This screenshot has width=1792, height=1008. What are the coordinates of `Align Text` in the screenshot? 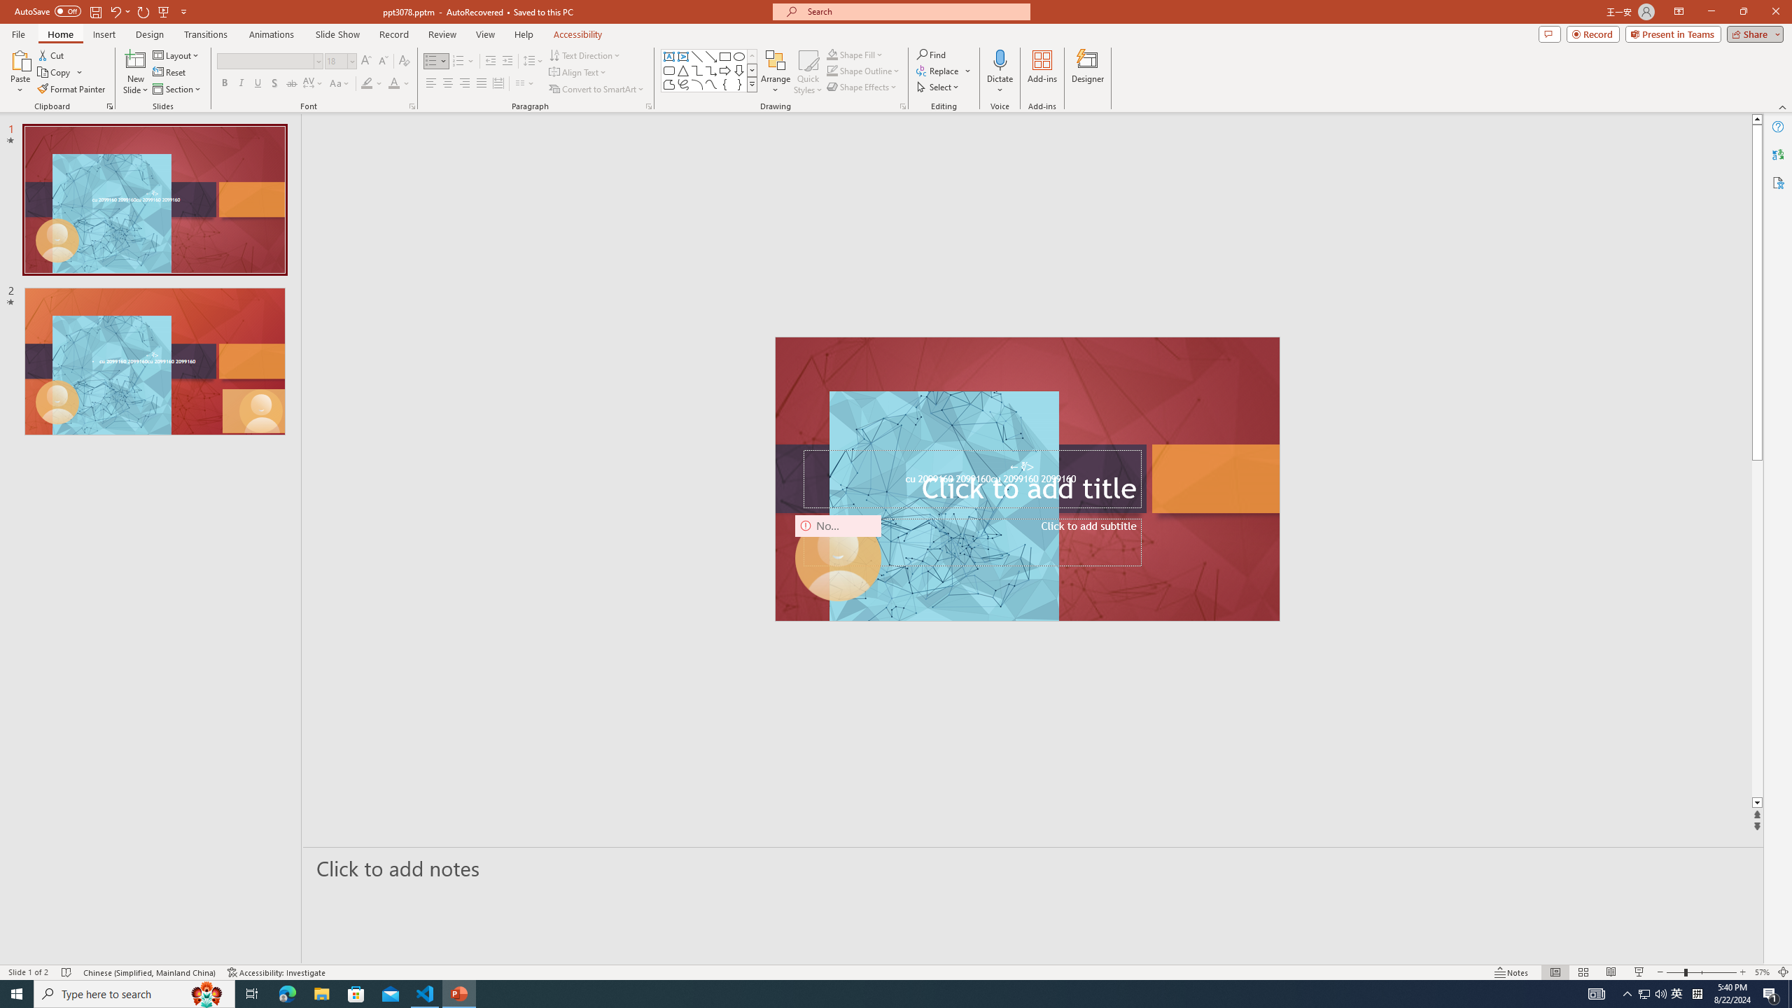 It's located at (578, 73).